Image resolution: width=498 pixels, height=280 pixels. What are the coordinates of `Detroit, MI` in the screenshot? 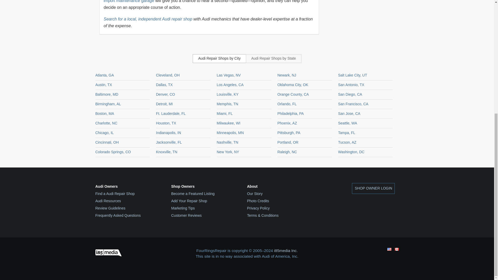 It's located at (164, 104).